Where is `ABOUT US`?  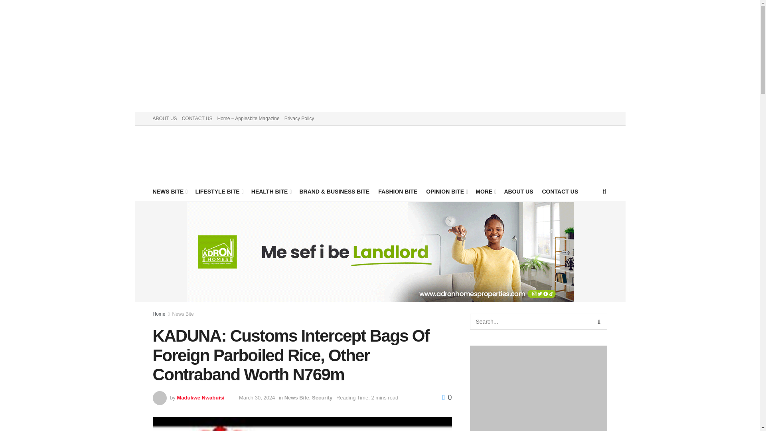 ABOUT US is located at coordinates (164, 118).